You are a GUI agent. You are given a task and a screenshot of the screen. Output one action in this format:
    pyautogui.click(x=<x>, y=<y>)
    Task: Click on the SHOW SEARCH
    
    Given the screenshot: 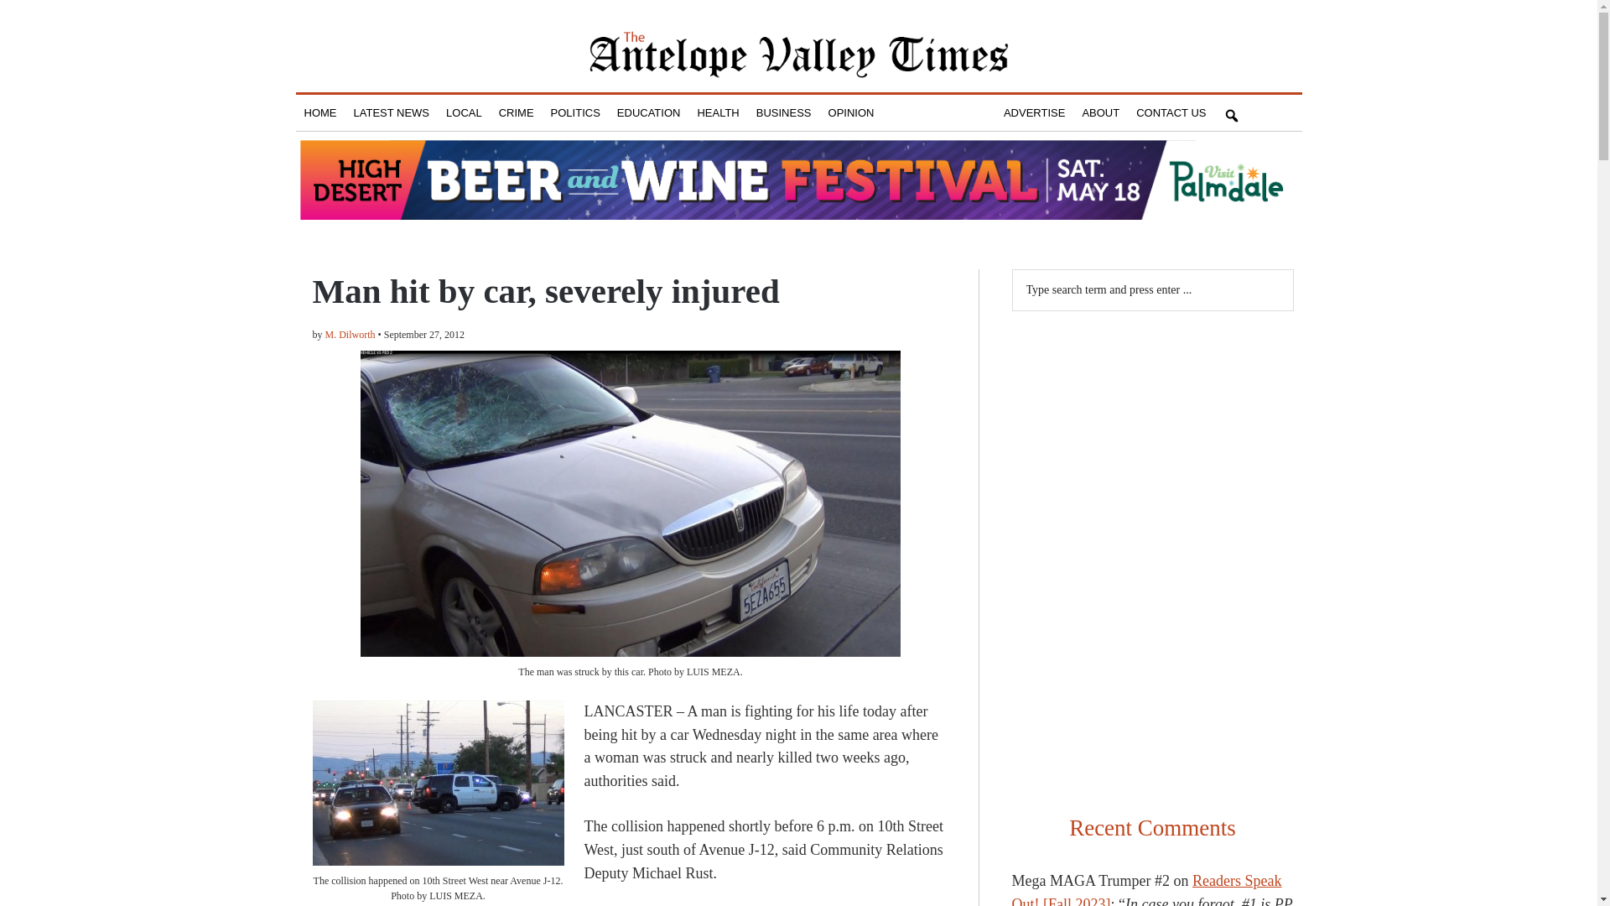 What is the action you would take?
    pyautogui.click(x=1231, y=112)
    